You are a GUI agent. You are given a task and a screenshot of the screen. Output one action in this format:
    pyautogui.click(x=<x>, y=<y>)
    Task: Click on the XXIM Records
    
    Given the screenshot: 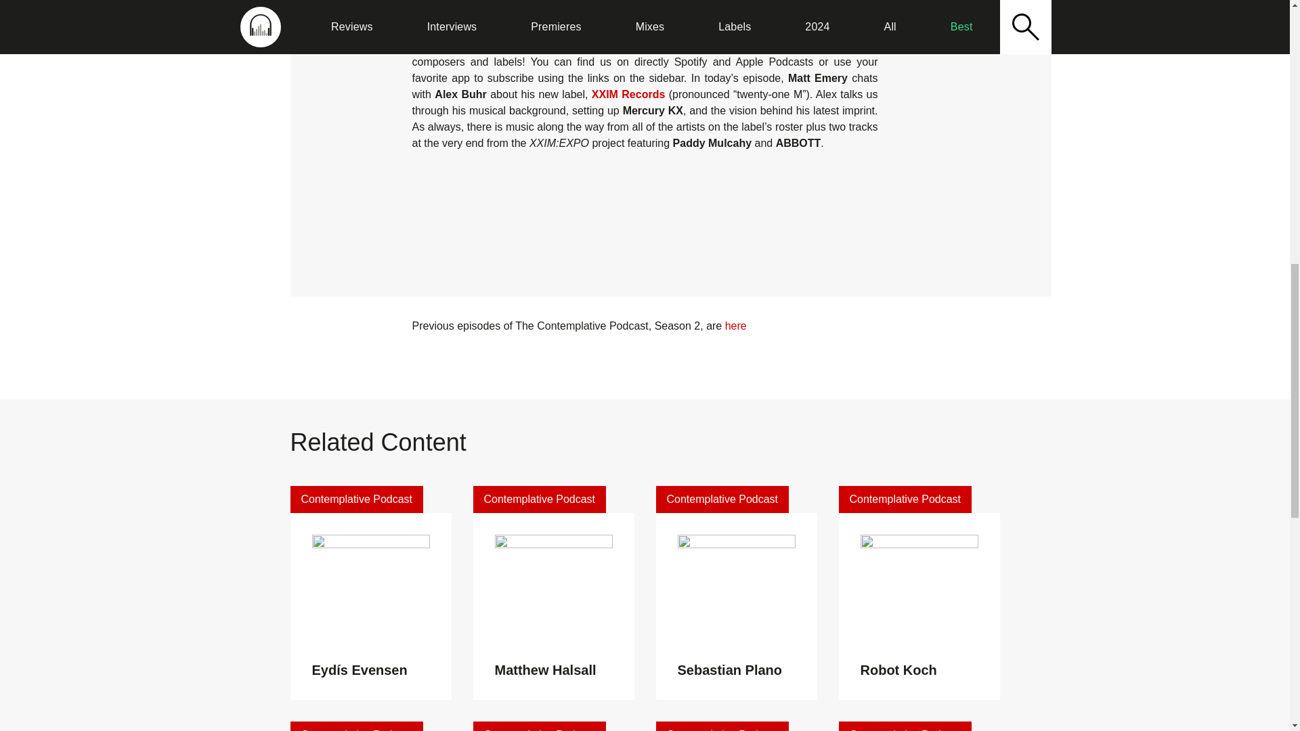 What is the action you would take?
    pyautogui.click(x=644, y=223)
    